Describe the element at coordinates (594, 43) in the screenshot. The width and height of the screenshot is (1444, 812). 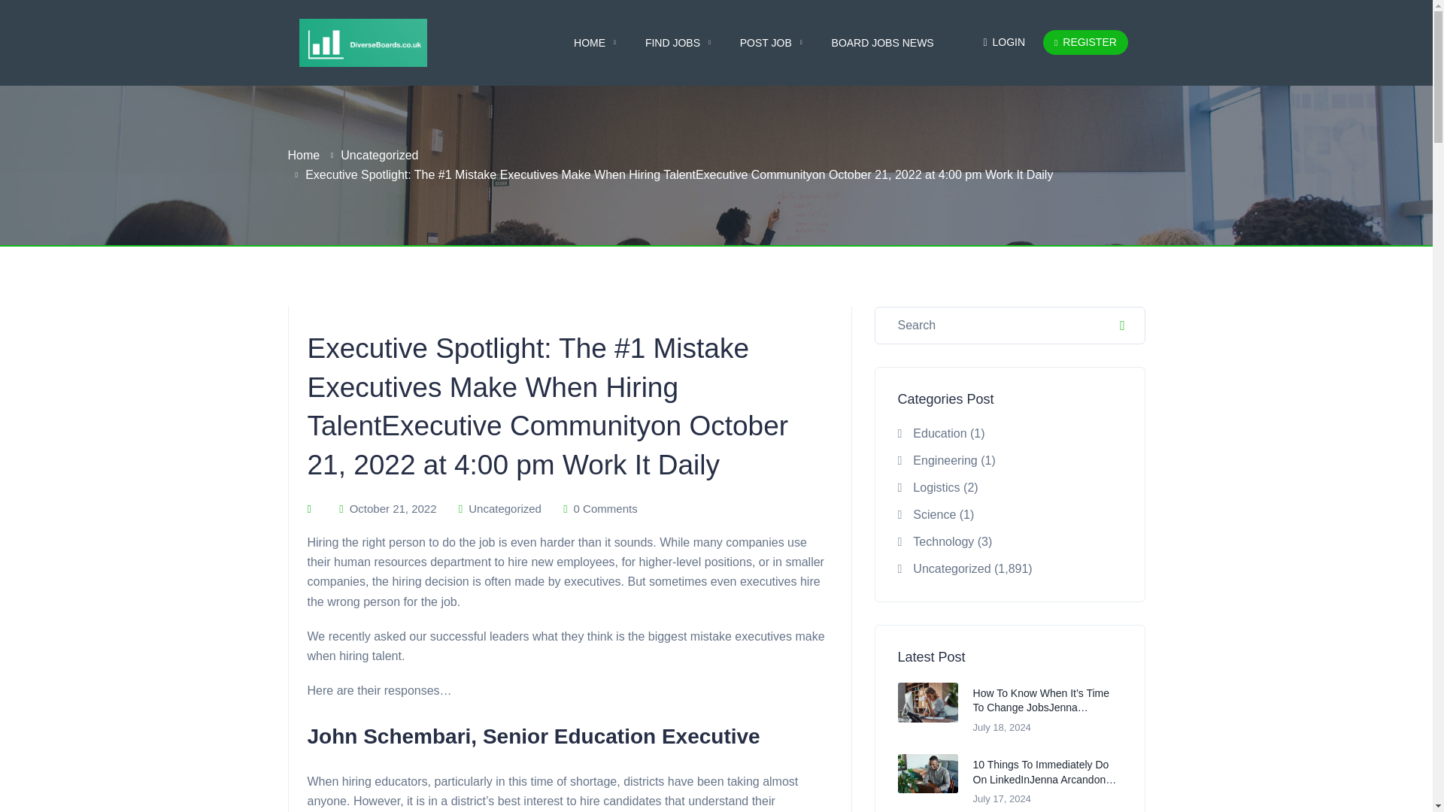
I see `HOME` at that location.